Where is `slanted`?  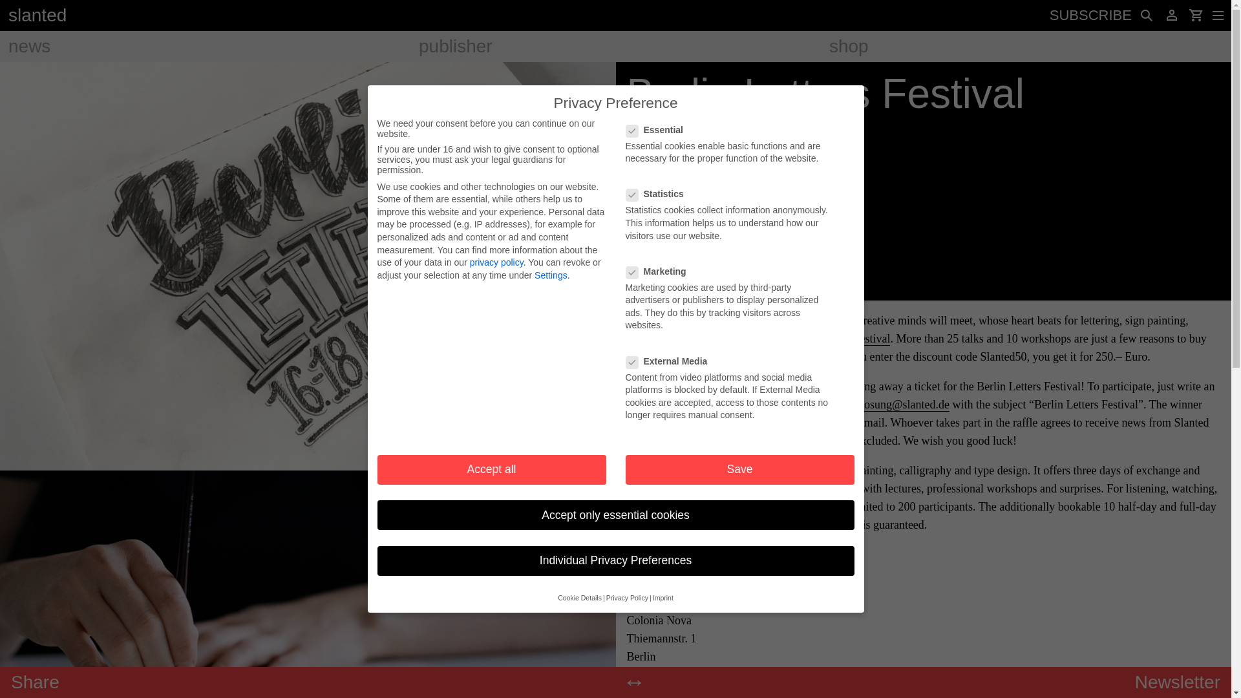
slanted is located at coordinates (34, 14).